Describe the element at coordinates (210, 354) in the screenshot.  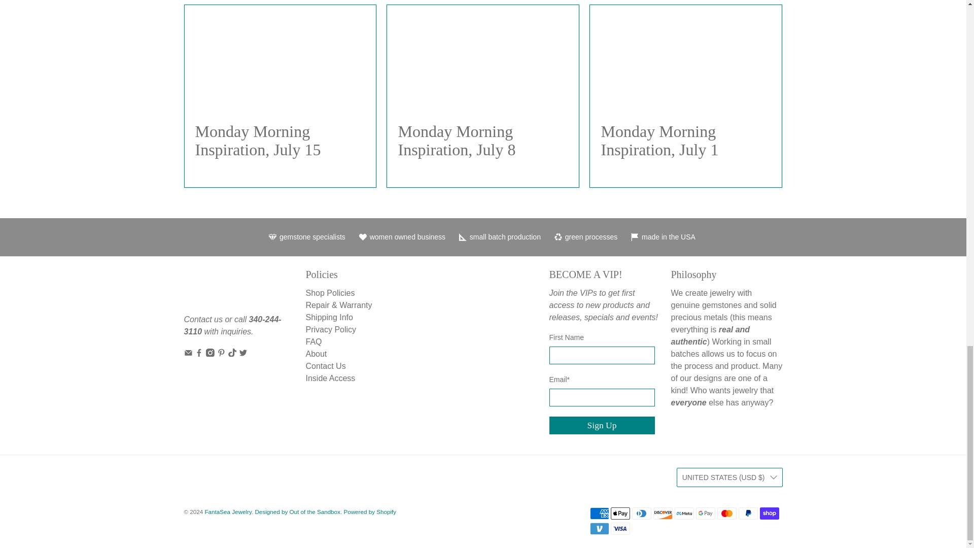
I see `FantaSea Jewelry on Instagram` at that location.